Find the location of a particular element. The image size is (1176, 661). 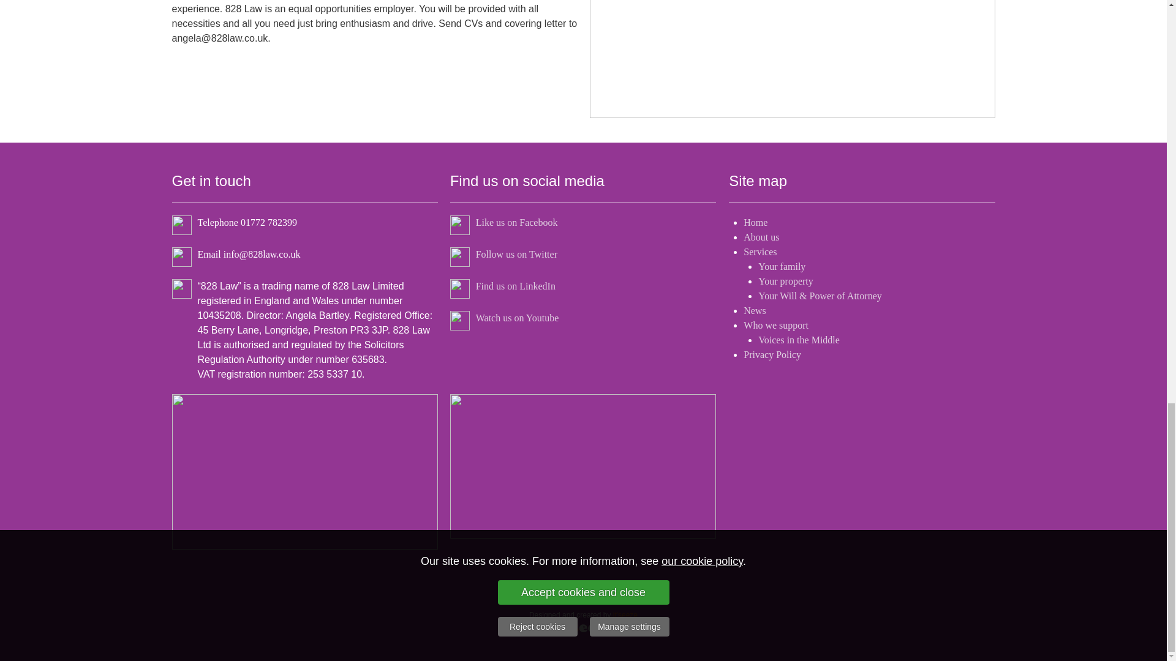

Your family is located at coordinates (782, 266).